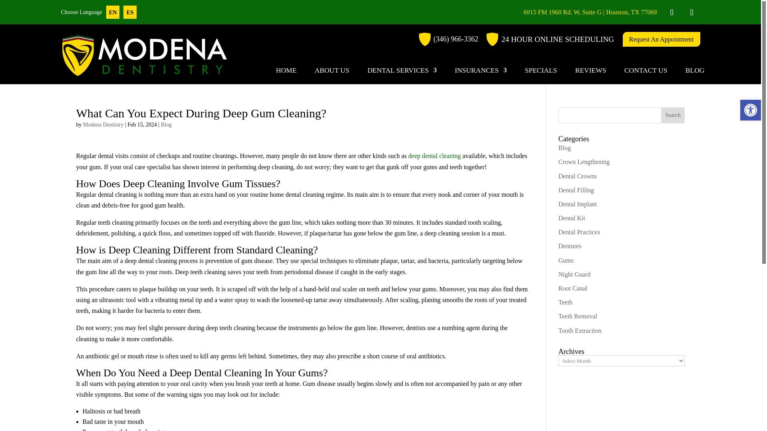 Image resolution: width=767 pixels, height=431 pixels. I want to click on Crown Lengthening, so click(584, 162).